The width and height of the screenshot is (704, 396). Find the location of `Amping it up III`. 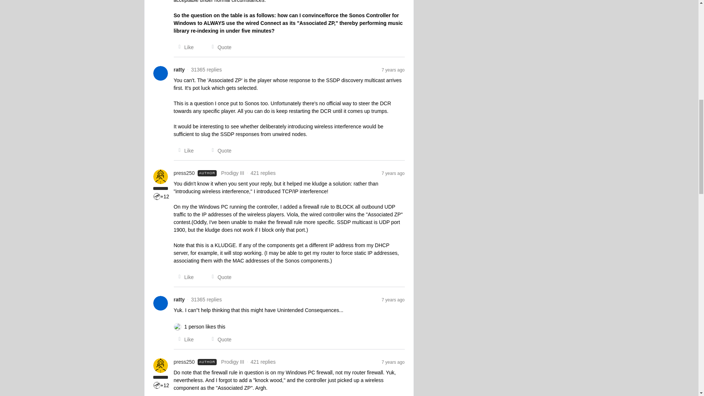

Amping it up III is located at coordinates (157, 385).